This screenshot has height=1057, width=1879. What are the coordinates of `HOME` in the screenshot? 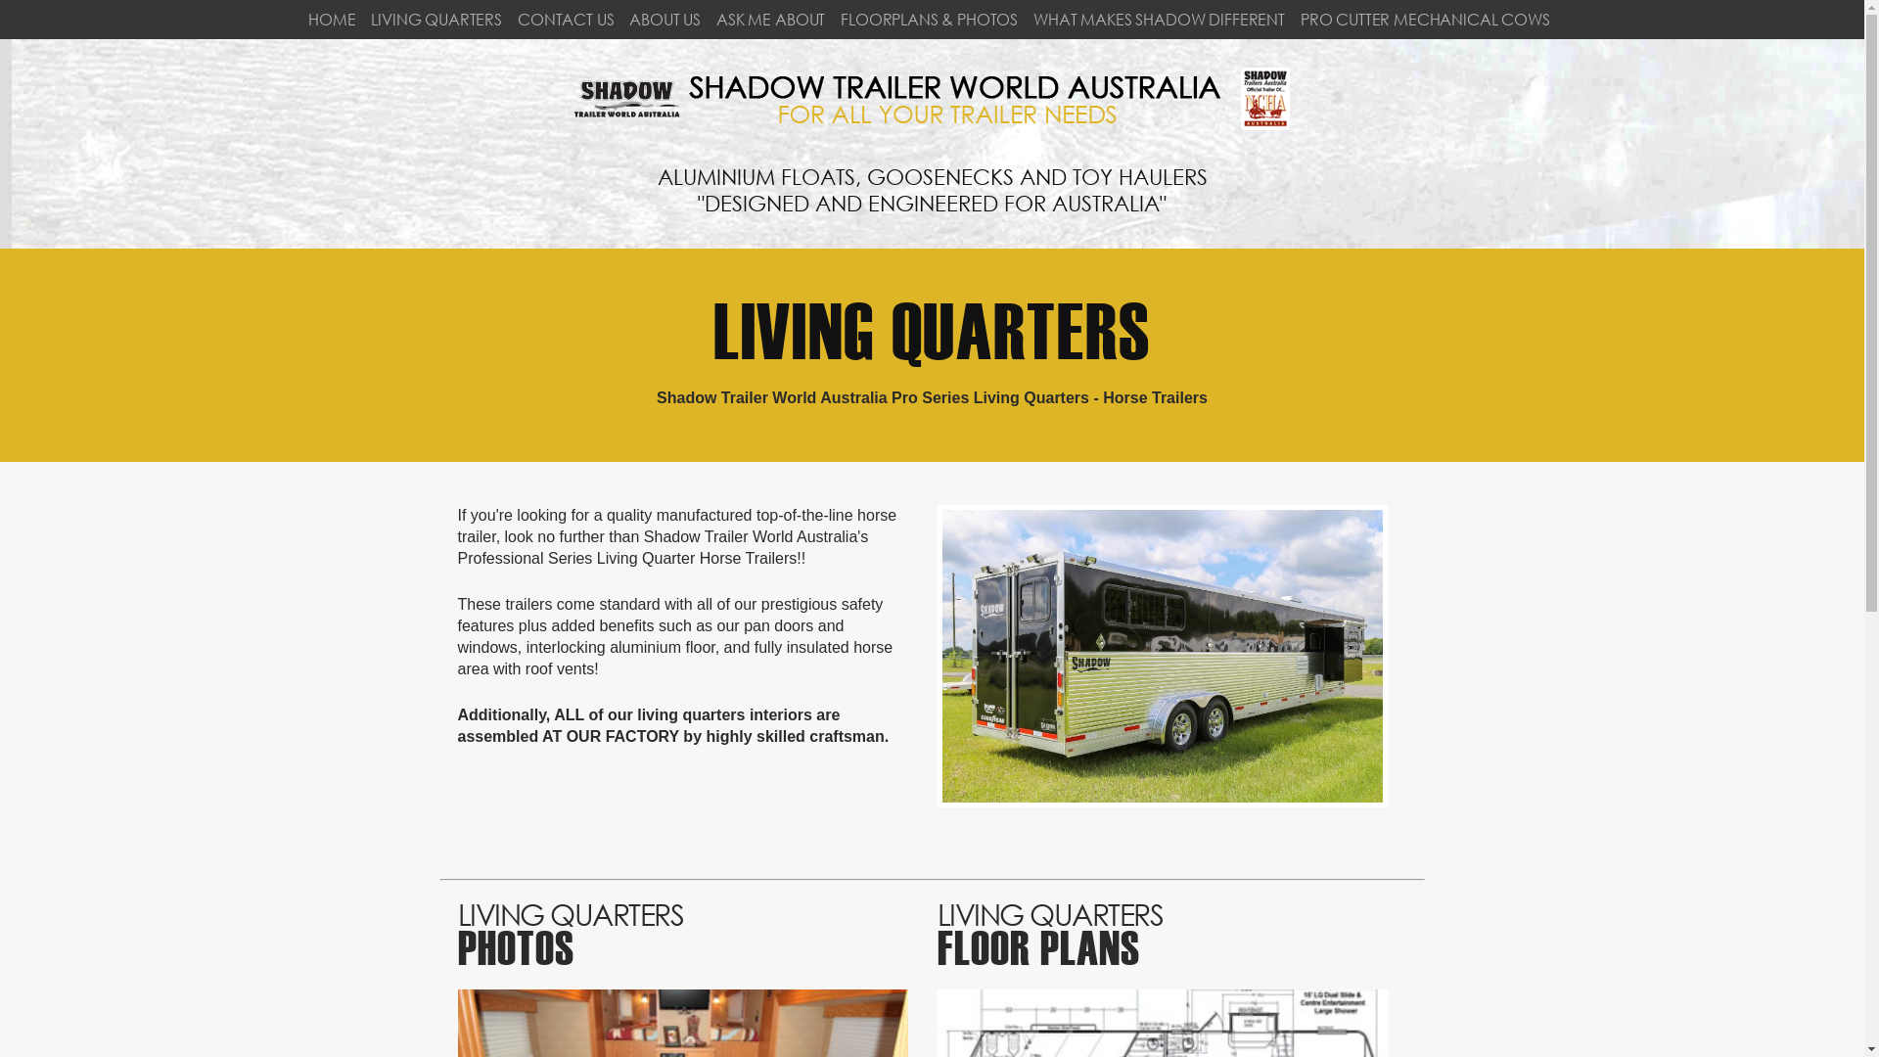 It's located at (332, 20).